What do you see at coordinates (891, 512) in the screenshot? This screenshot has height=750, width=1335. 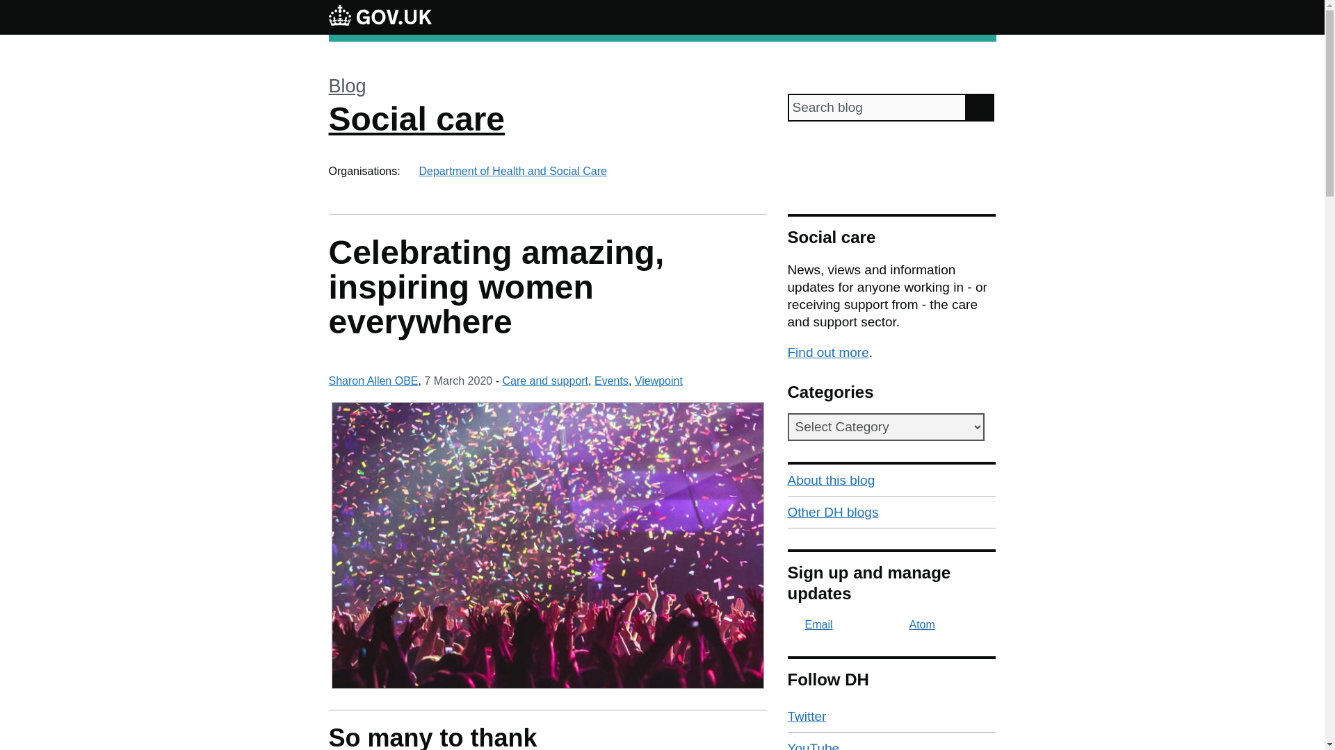 I see `Other DH blogs` at bounding box center [891, 512].